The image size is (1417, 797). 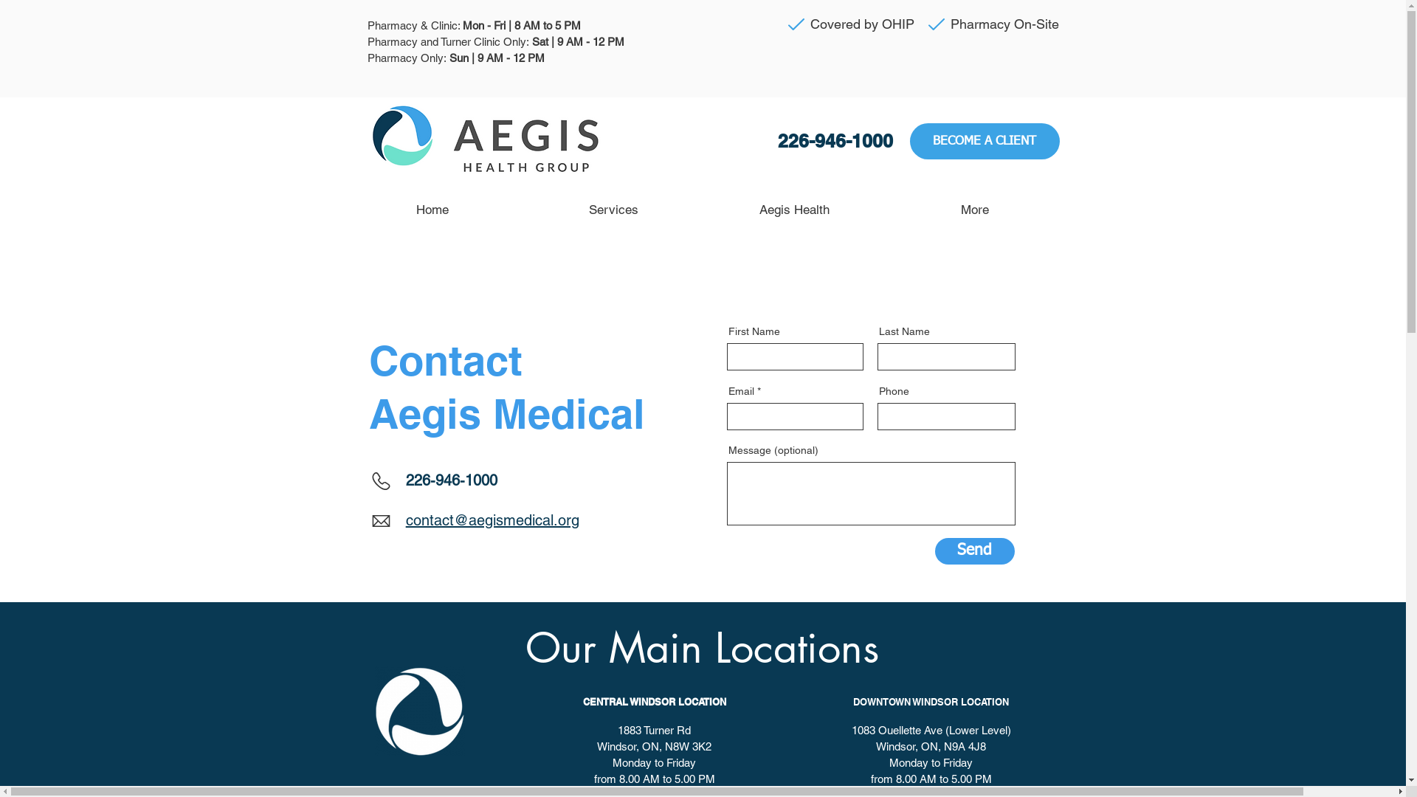 I want to click on Services, so click(x=613, y=210).